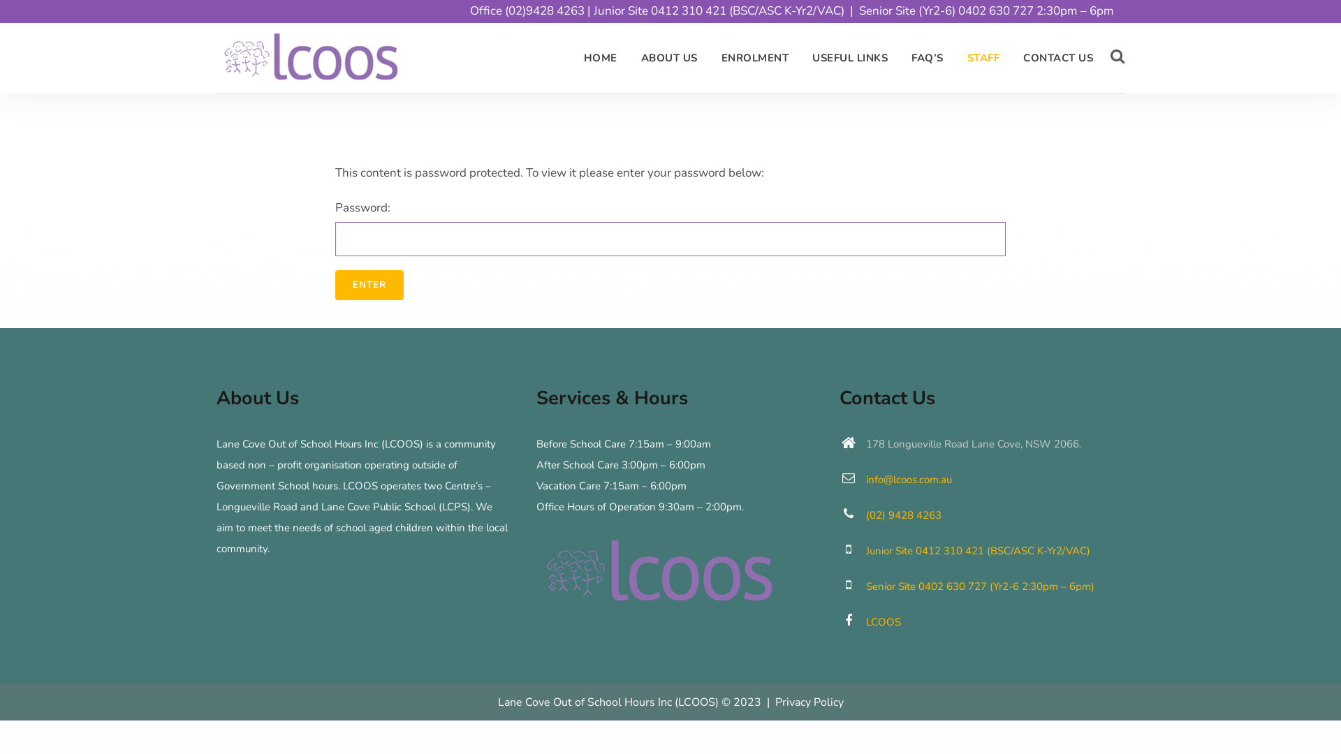 This screenshot has width=1341, height=754. What do you see at coordinates (689, 11) in the screenshot?
I see `0412 310 421` at bounding box center [689, 11].